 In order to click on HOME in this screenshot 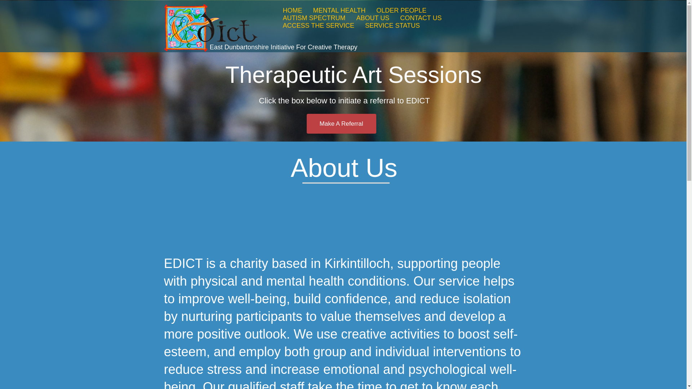, I will do `click(292, 10)`.